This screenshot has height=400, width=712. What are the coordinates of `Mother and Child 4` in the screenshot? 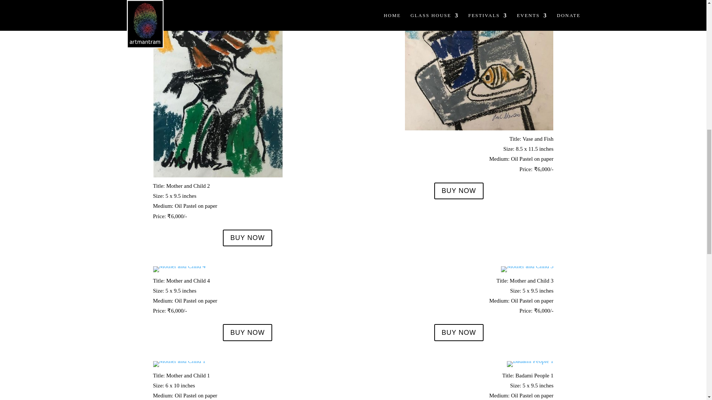 It's located at (179, 269).